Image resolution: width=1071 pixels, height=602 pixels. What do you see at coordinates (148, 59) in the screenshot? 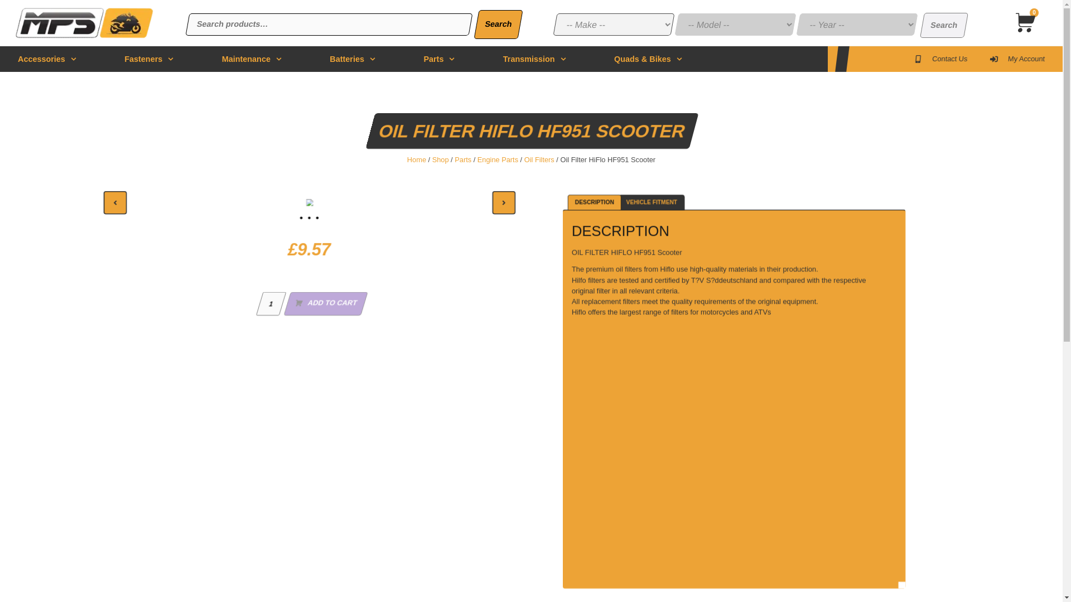
I see `Fasteners` at bounding box center [148, 59].